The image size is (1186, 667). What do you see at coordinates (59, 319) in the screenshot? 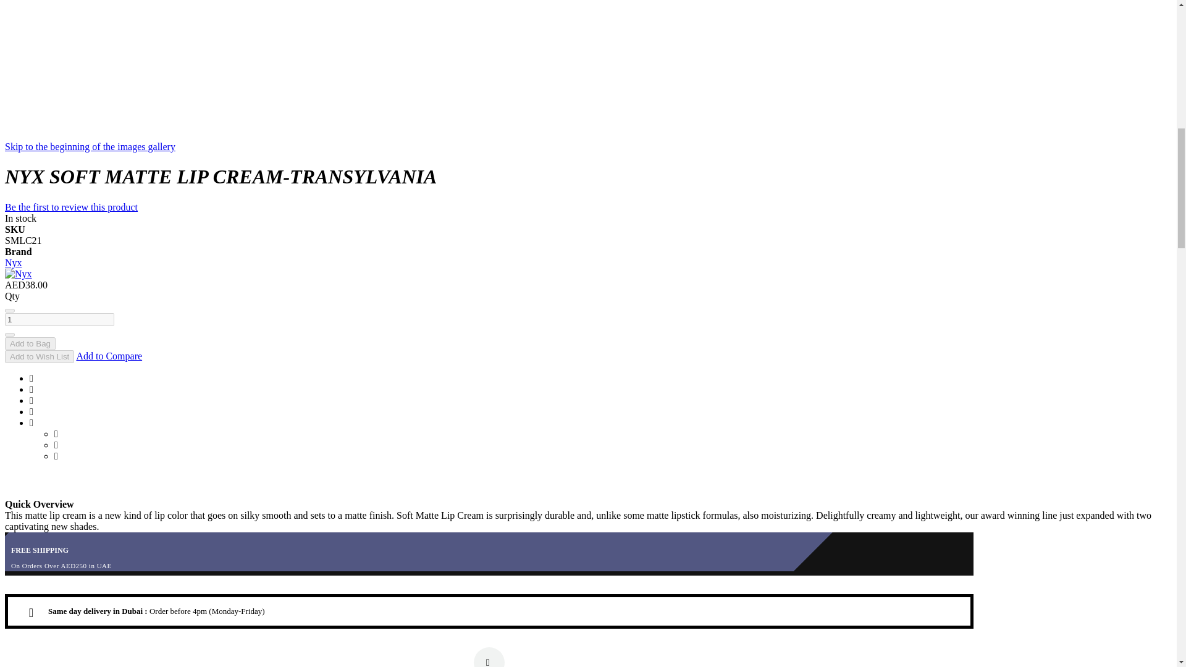
I see `Qty` at bounding box center [59, 319].